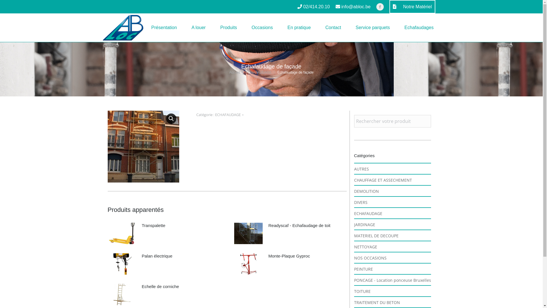 The image size is (547, 308). I want to click on Readyscaf - Echafaudage de toit, so click(299, 226).